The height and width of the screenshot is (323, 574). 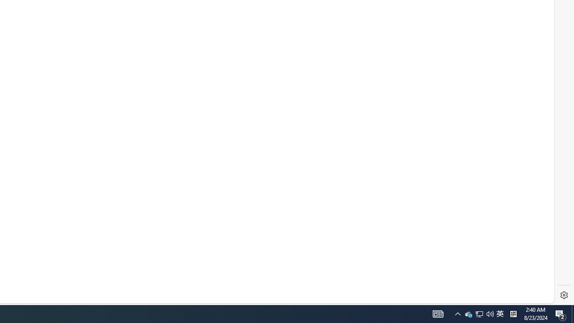 What do you see at coordinates (235, 283) in the screenshot?
I see `Recycling` at bounding box center [235, 283].